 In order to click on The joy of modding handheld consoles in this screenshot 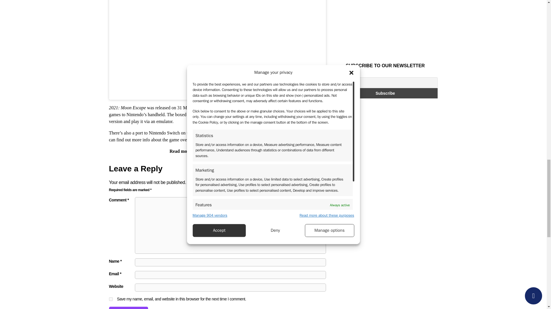, I will do `click(229, 151)`.